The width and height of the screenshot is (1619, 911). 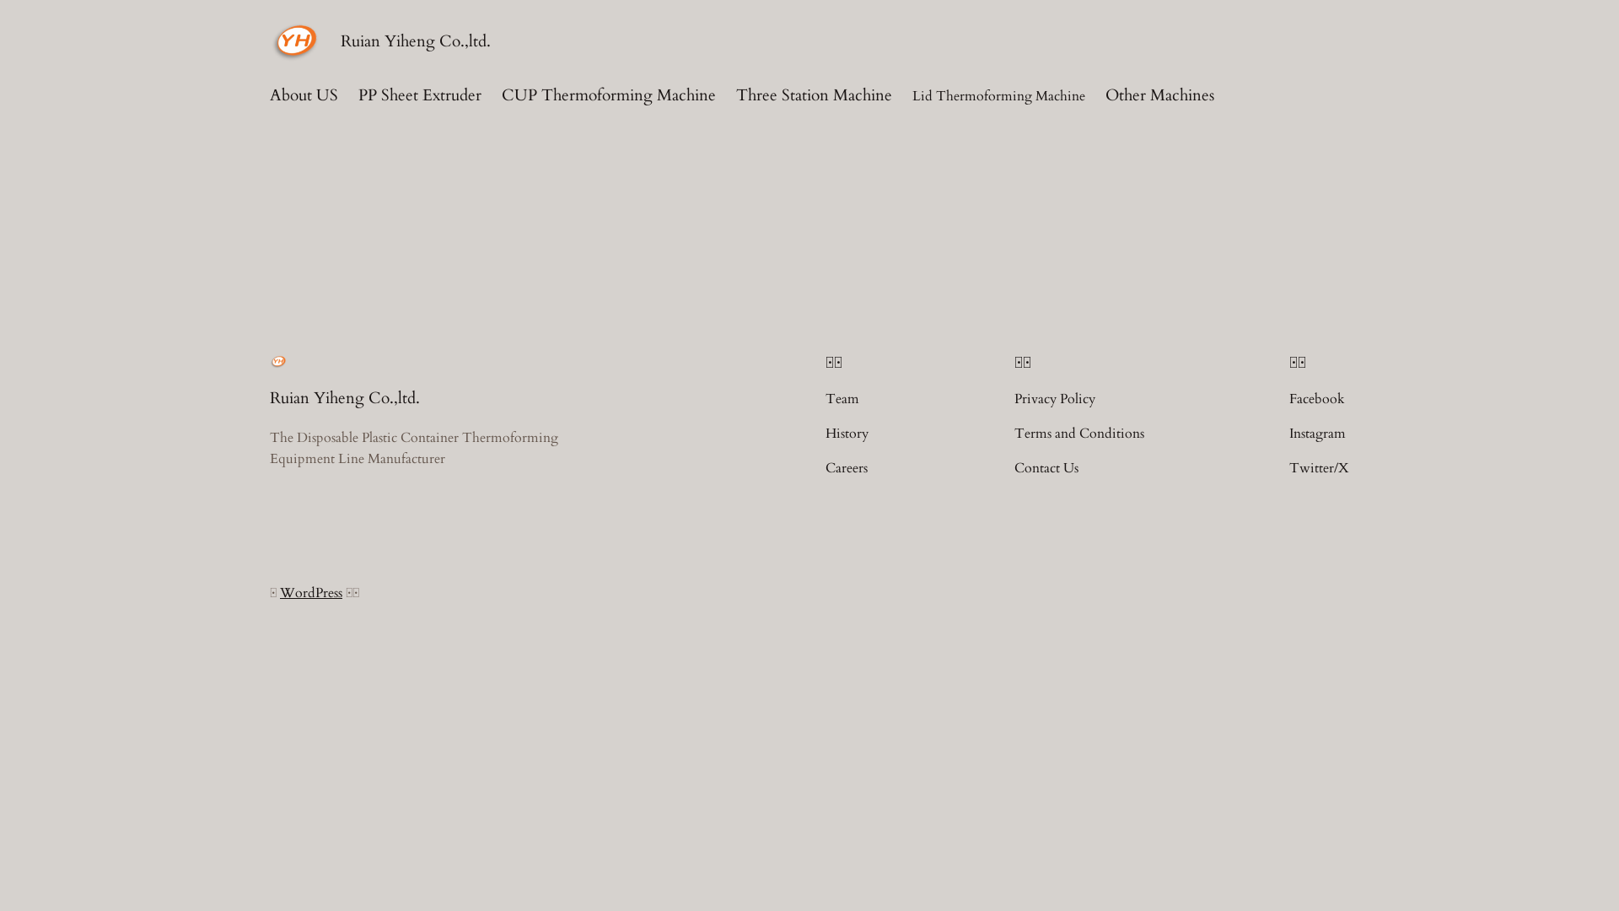 What do you see at coordinates (847, 434) in the screenshot?
I see `History` at bounding box center [847, 434].